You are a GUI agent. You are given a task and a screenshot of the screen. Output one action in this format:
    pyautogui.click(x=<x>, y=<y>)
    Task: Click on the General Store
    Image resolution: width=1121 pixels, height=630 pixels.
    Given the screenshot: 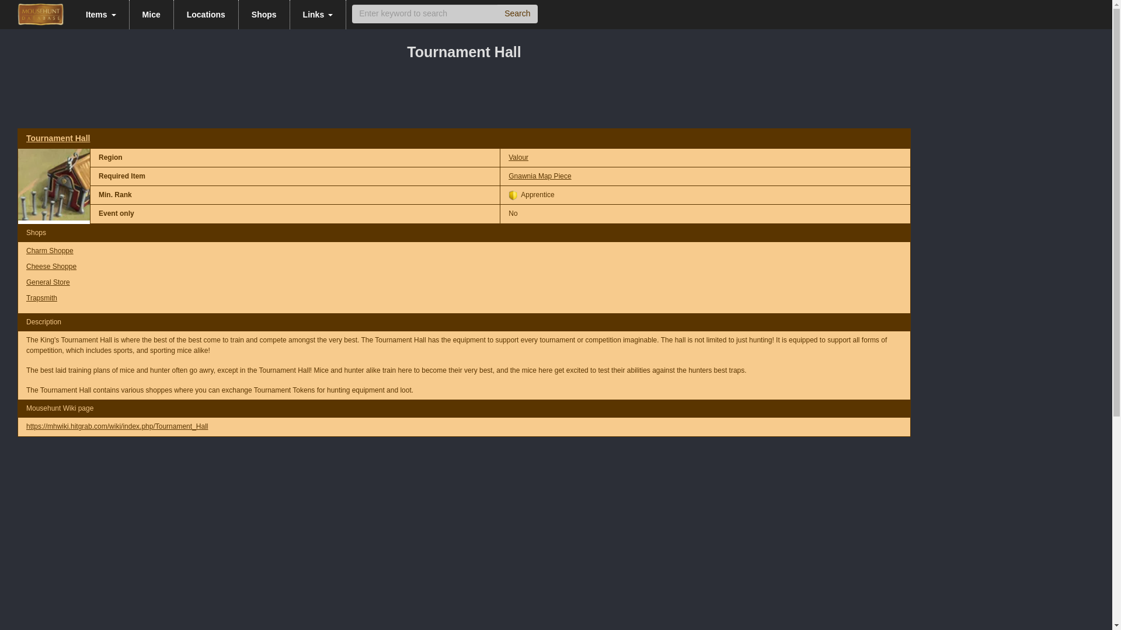 What is the action you would take?
    pyautogui.click(x=48, y=282)
    